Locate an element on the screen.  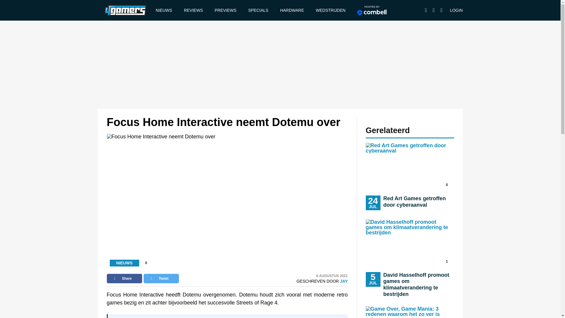
Discord is located at coordinates (225, 10).